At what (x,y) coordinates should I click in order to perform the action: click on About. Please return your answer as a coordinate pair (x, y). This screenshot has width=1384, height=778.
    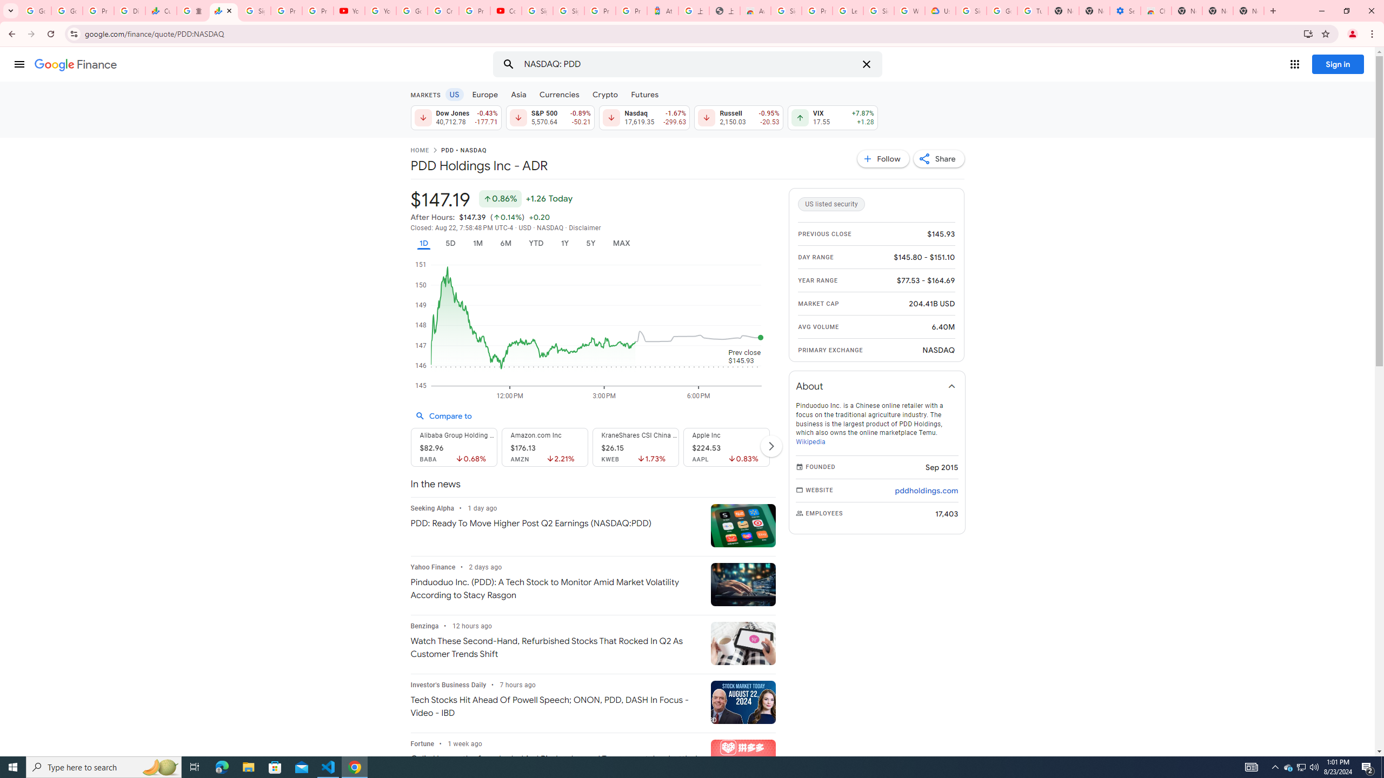
    Looking at the image, I should click on (877, 386).